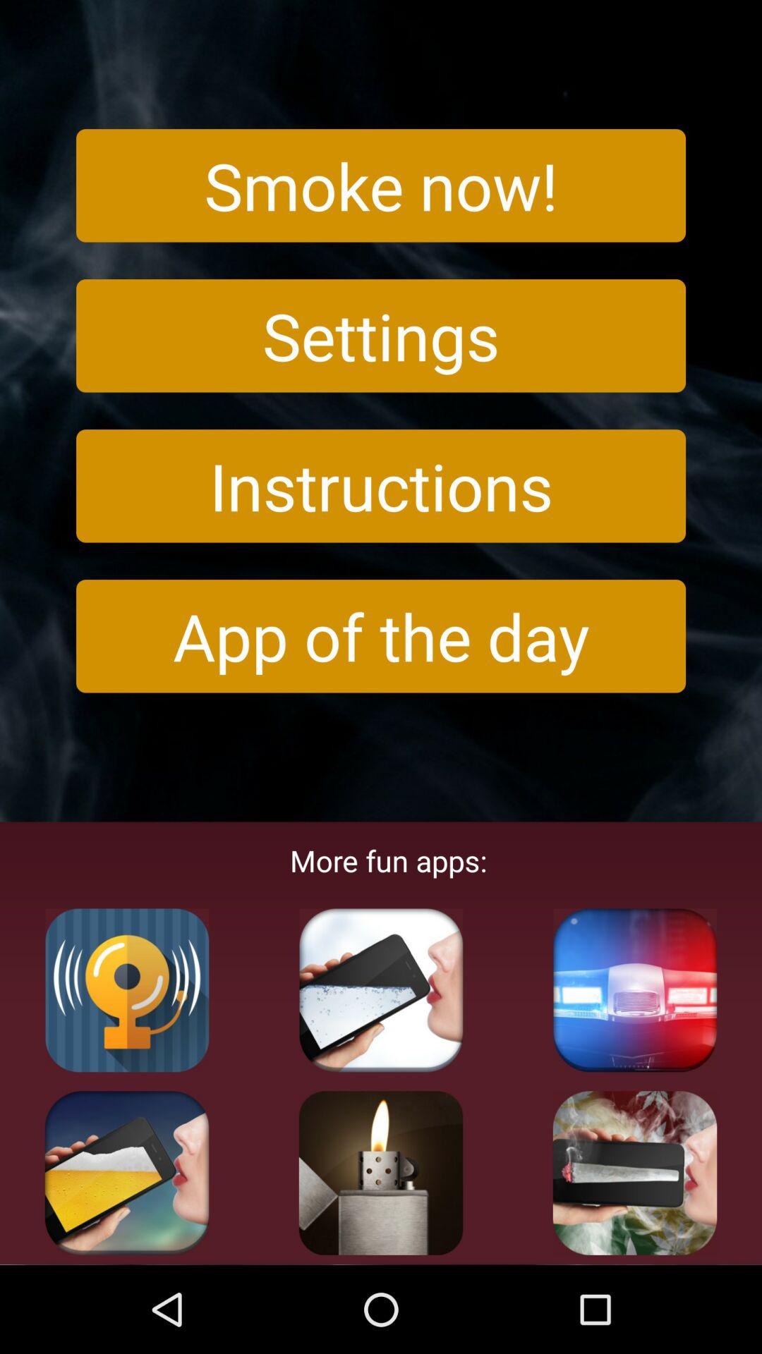 The image size is (762, 1354). What do you see at coordinates (127, 1173) in the screenshot?
I see `appliciation apps` at bounding box center [127, 1173].